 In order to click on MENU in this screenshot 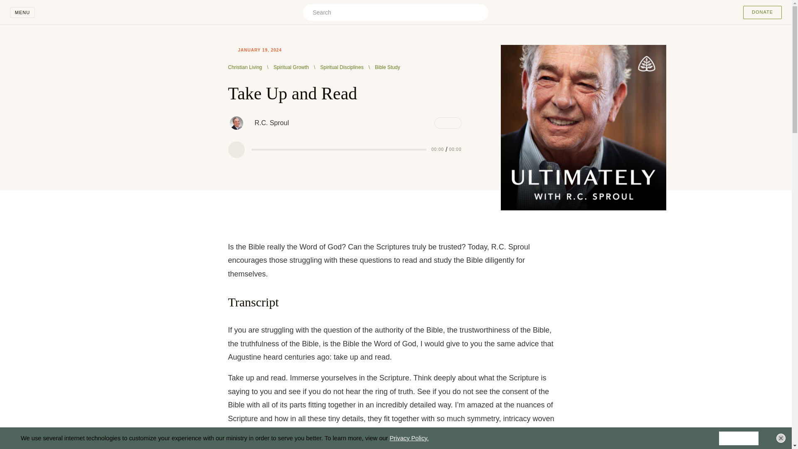, I will do `click(22, 12)`.